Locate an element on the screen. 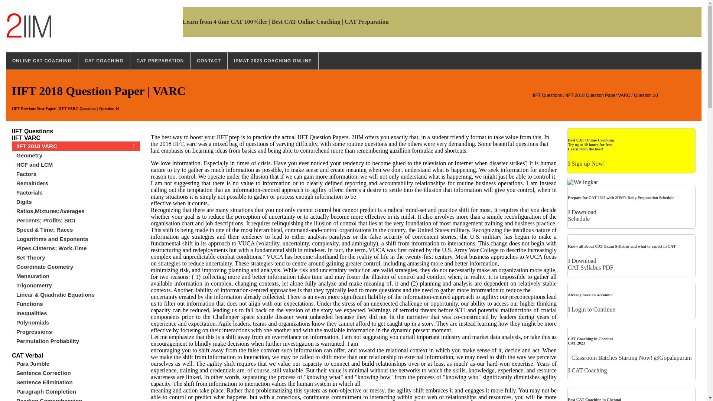  Remainders is located at coordinates (79, 183).